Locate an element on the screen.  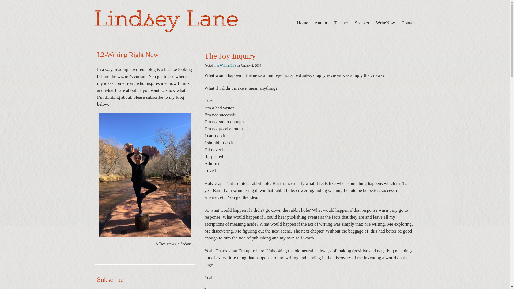
Home is located at coordinates (304, 22).